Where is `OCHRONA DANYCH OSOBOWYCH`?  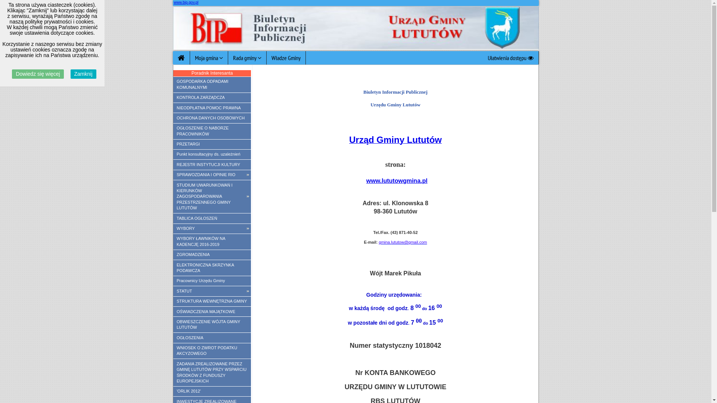
OCHRONA DANYCH OSOBOWYCH is located at coordinates (212, 118).